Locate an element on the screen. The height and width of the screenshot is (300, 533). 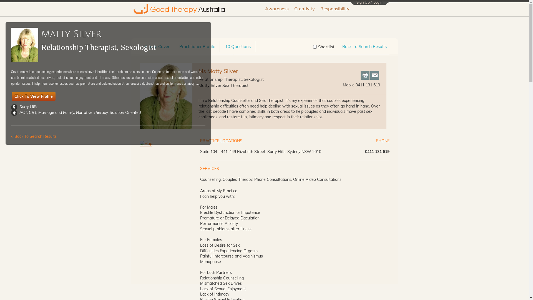
Click To View Profile is located at coordinates (34, 96).